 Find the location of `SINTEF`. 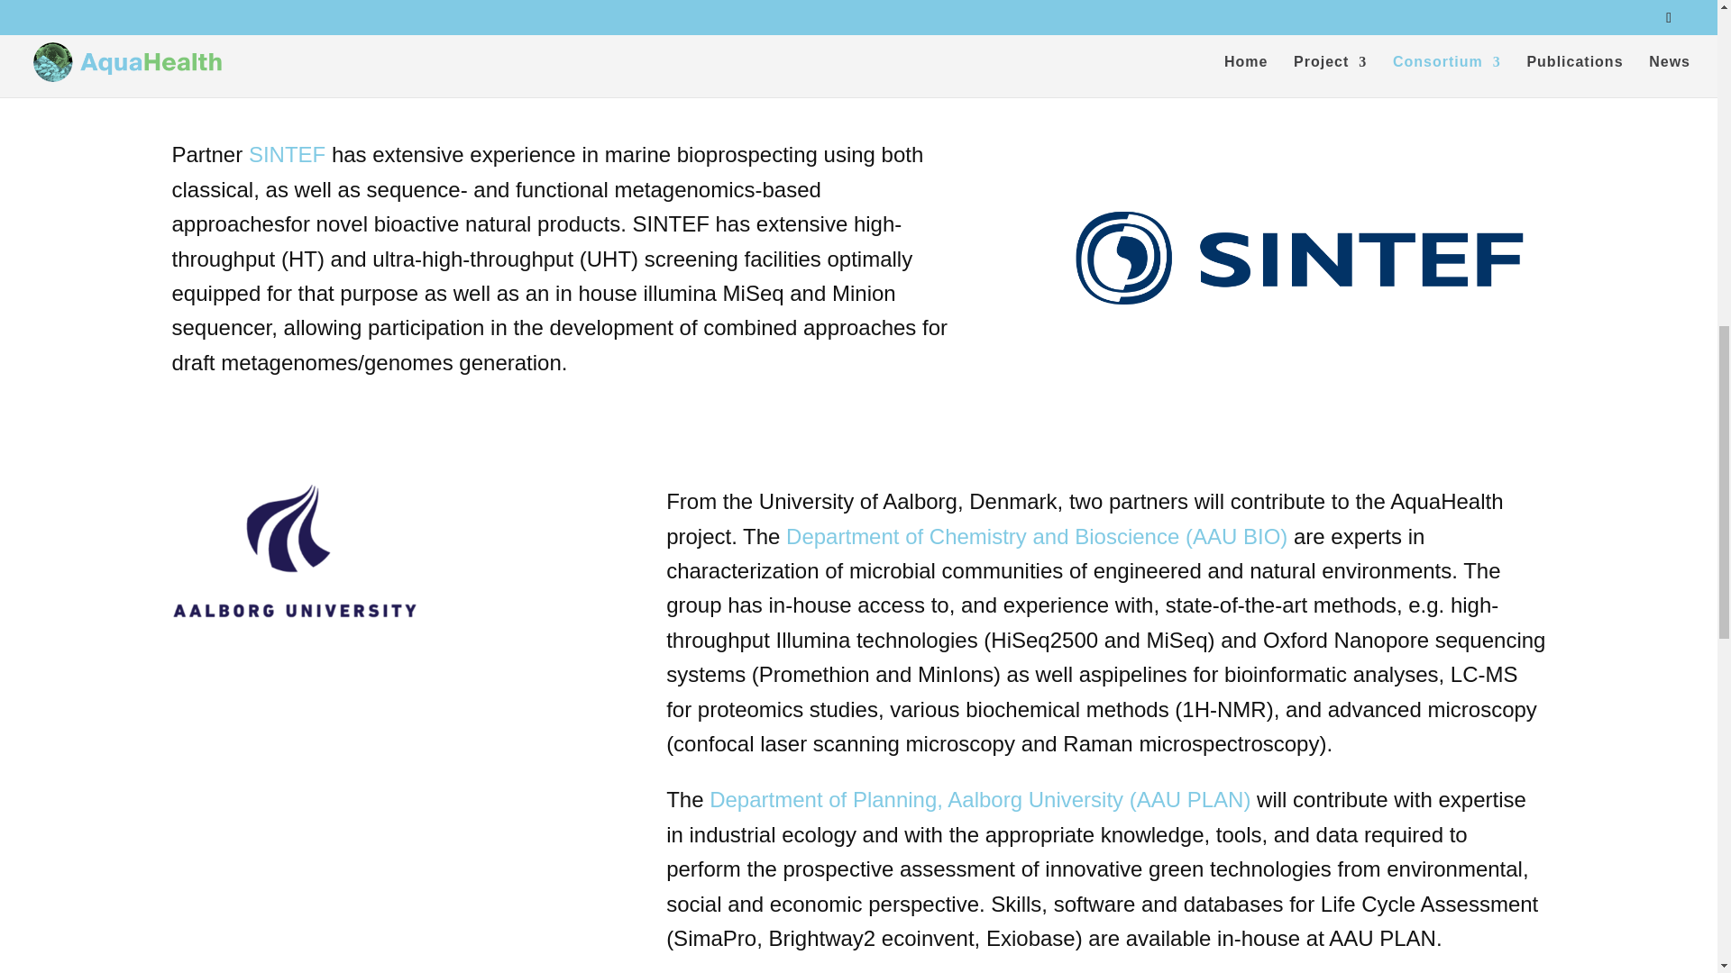

SINTEF is located at coordinates (287, 153).